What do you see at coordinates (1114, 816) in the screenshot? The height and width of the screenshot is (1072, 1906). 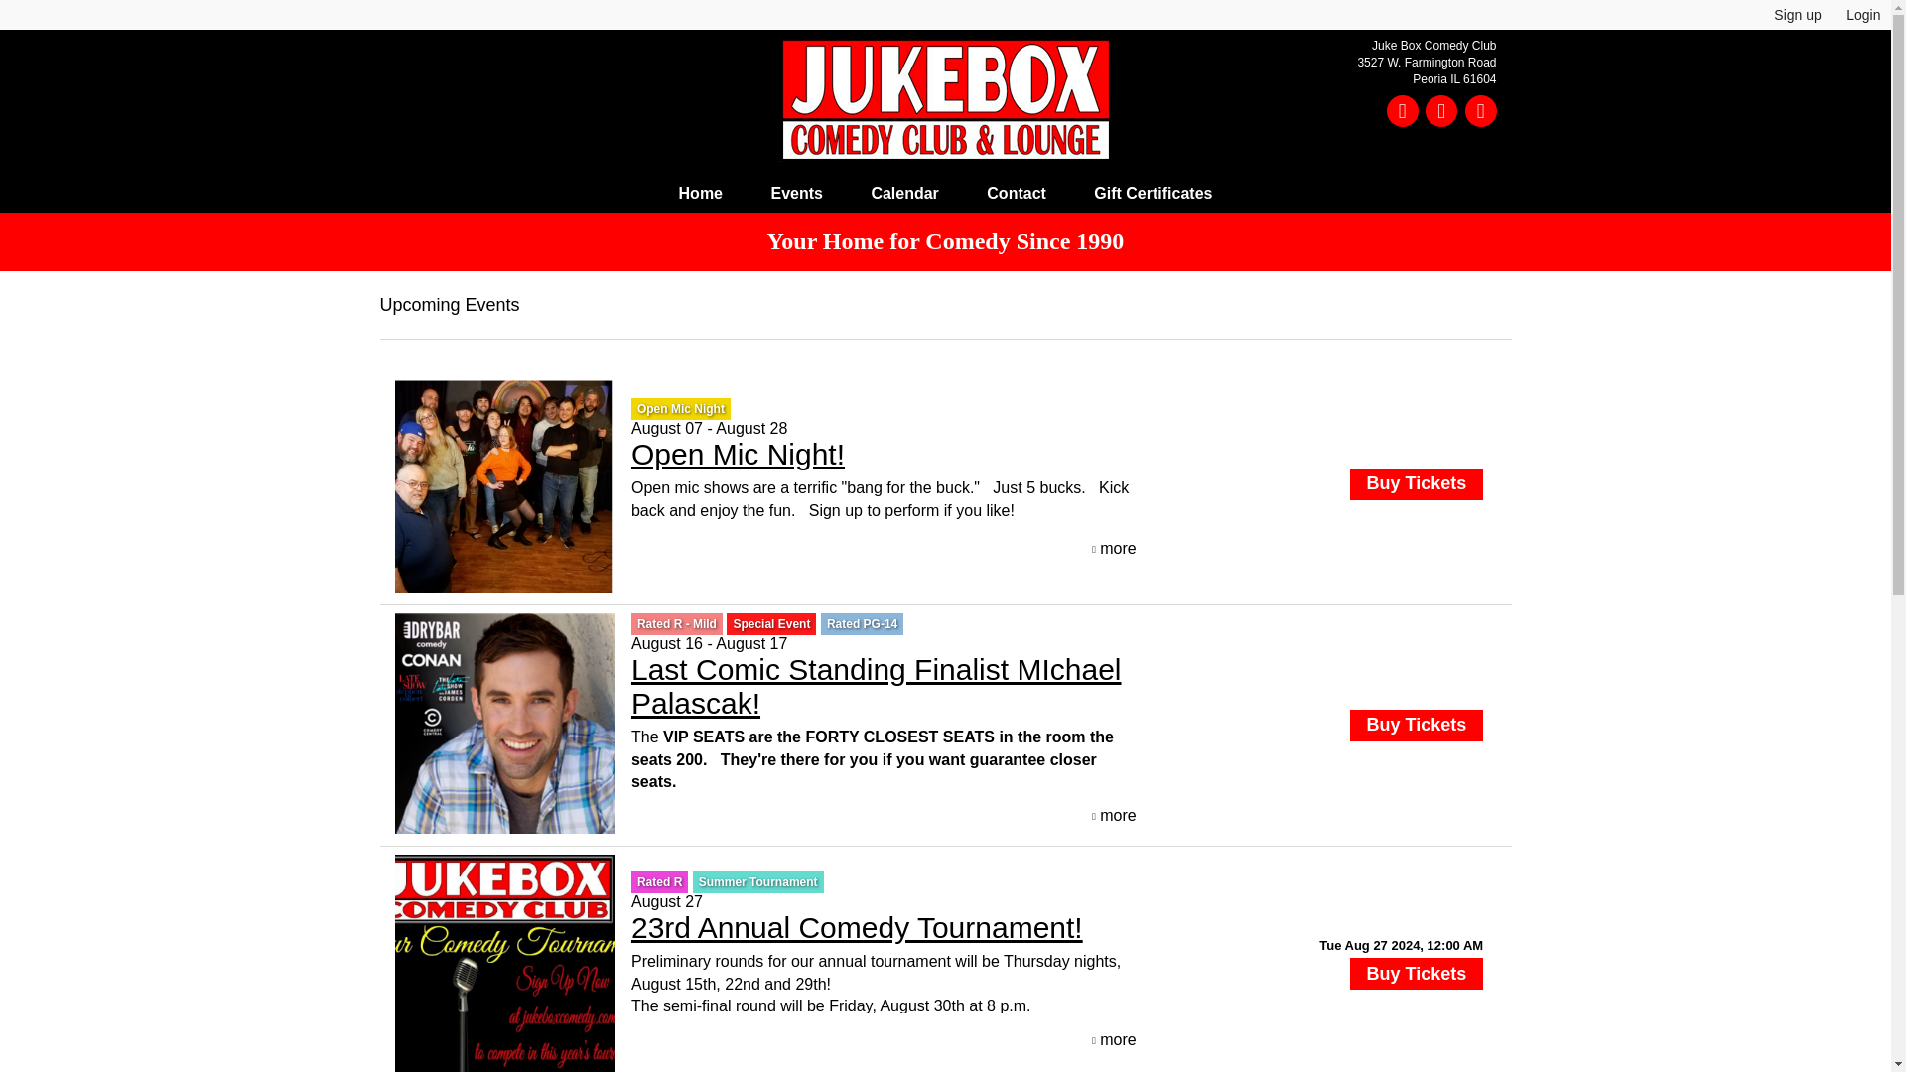 I see `more` at bounding box center [1114, 816].